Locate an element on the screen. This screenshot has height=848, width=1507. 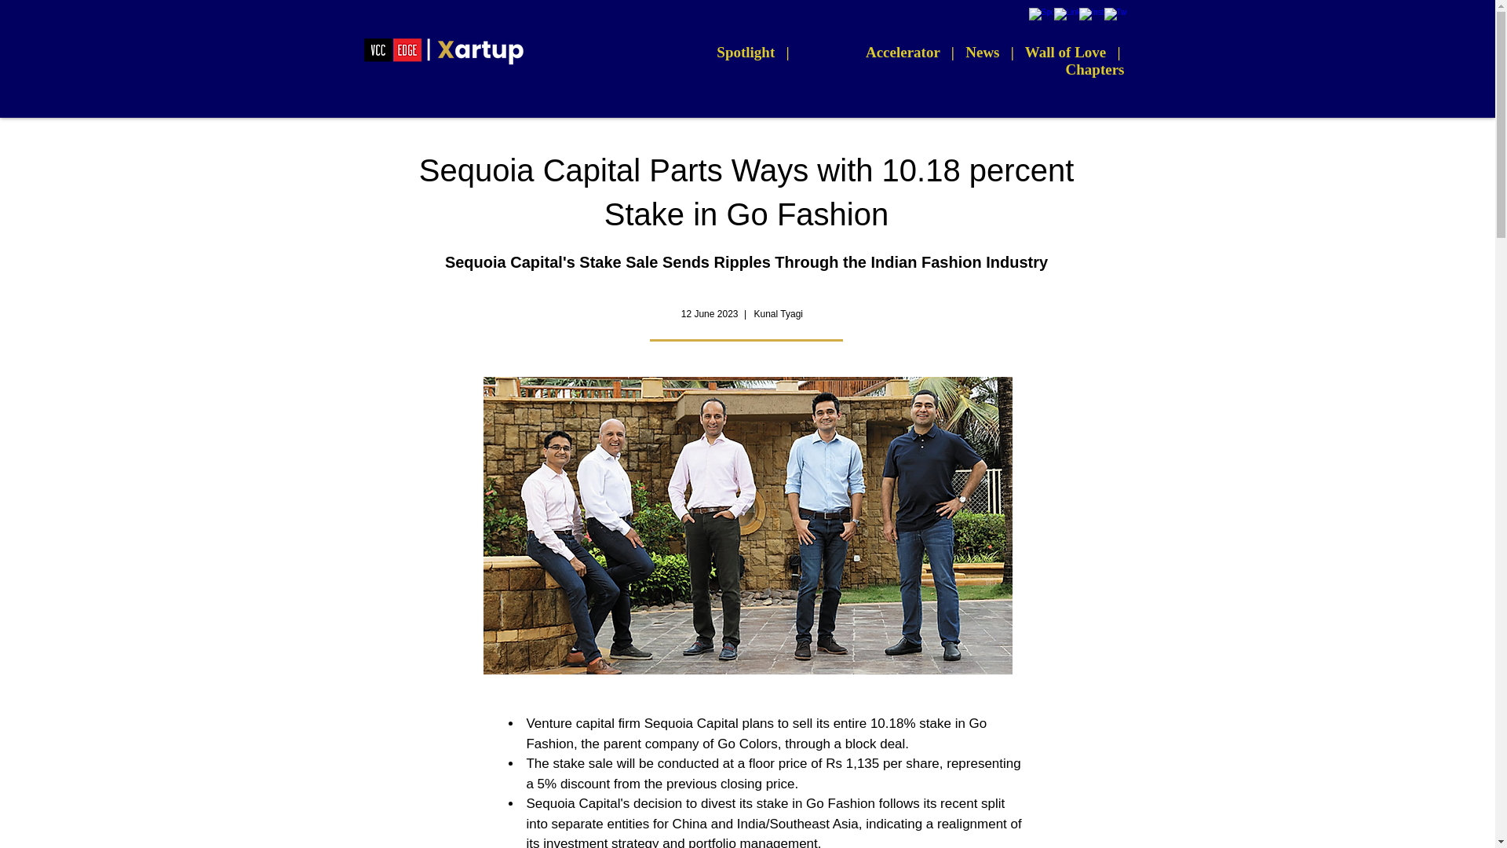
Accelerator is located at coordinates (903, 52).